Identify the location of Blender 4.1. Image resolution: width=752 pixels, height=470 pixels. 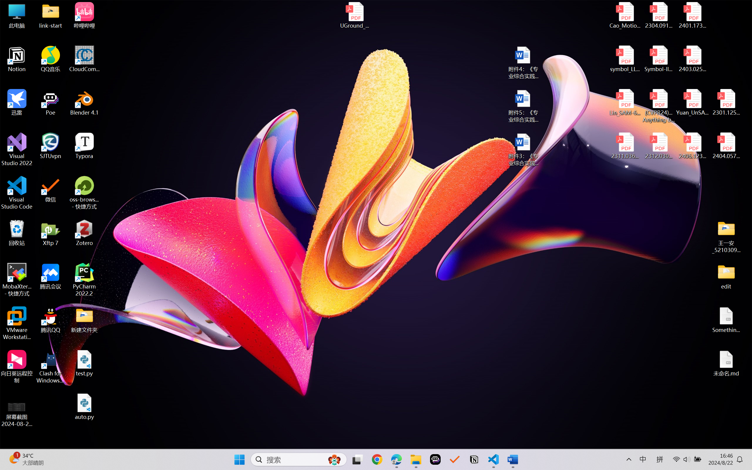
(85, 102).